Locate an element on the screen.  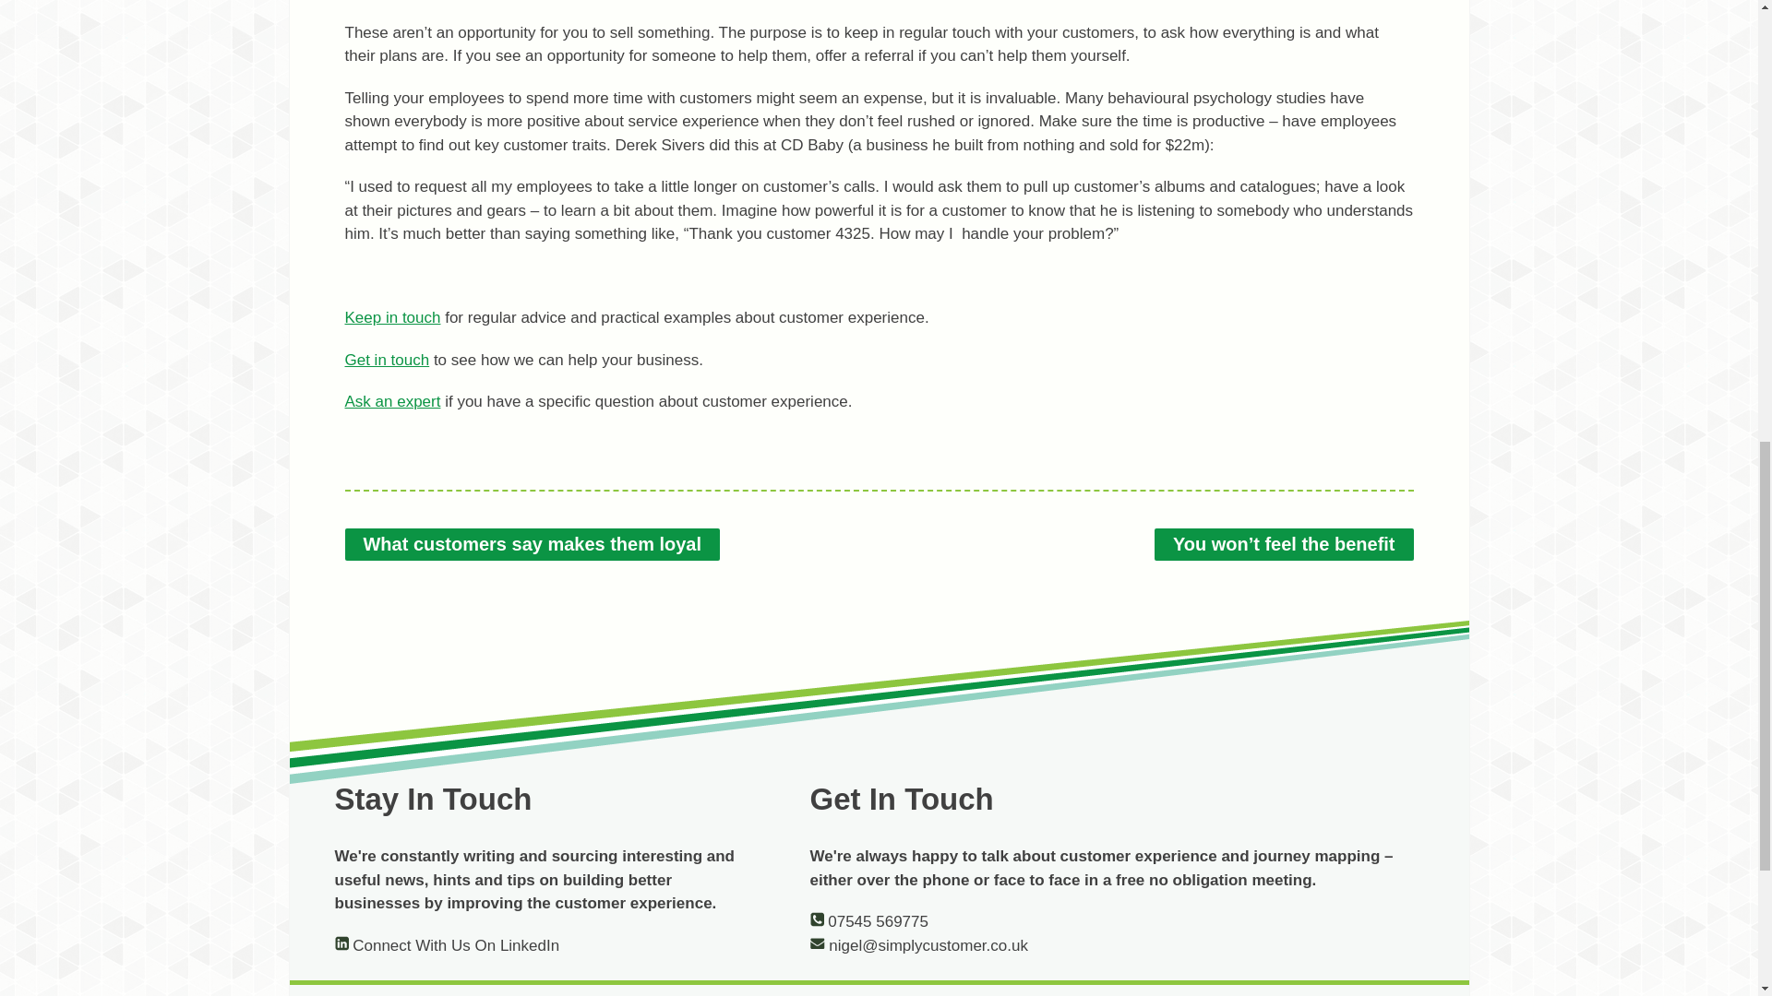
Keep in touch is located at coordinates (393, 317).